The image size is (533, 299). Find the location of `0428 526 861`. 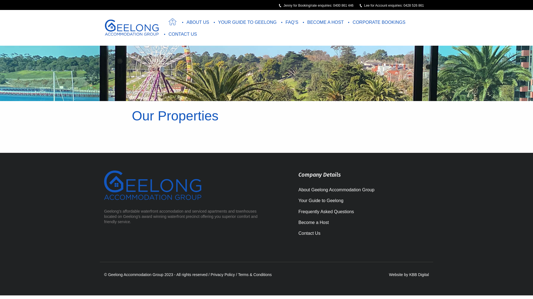

0428 526 861 is located at coordinates (414, 6).